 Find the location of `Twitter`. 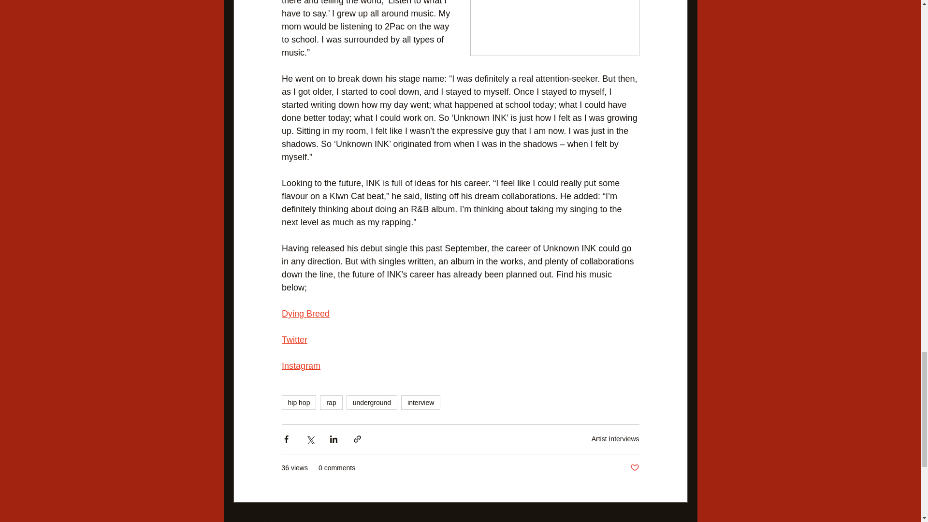

Twitter is located at coordinates (294, 340).